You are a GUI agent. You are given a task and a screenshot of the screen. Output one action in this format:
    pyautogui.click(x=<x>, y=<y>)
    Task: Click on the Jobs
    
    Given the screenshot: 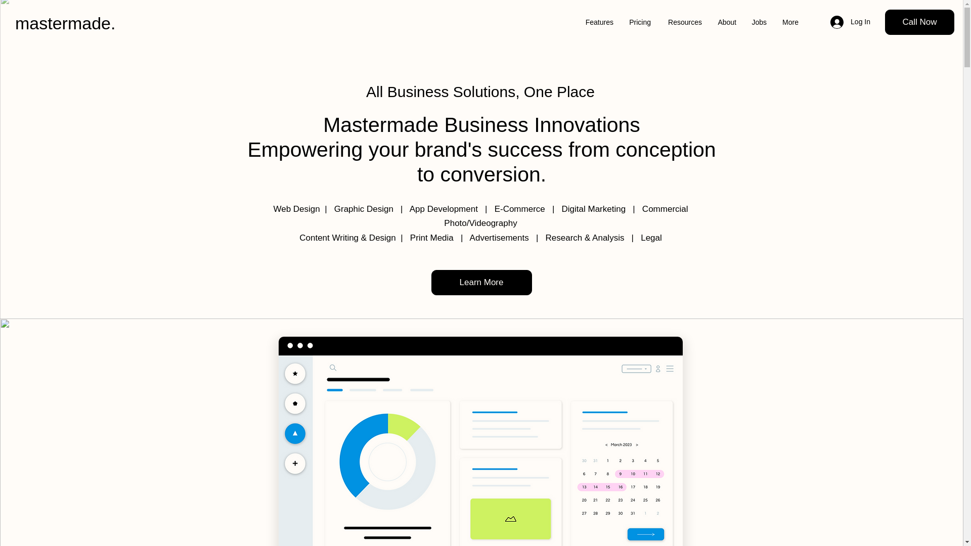 What is the action you would take?
    pyautogui.click(x=759, y=22)
    